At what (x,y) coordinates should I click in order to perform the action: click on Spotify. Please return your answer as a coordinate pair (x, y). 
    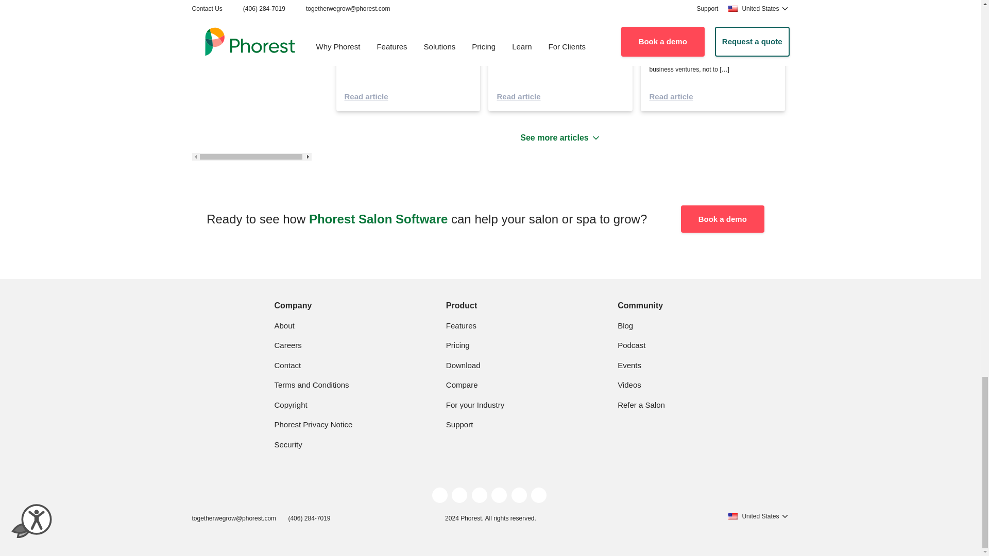
    Looking at the image, I should click on (539, 495).